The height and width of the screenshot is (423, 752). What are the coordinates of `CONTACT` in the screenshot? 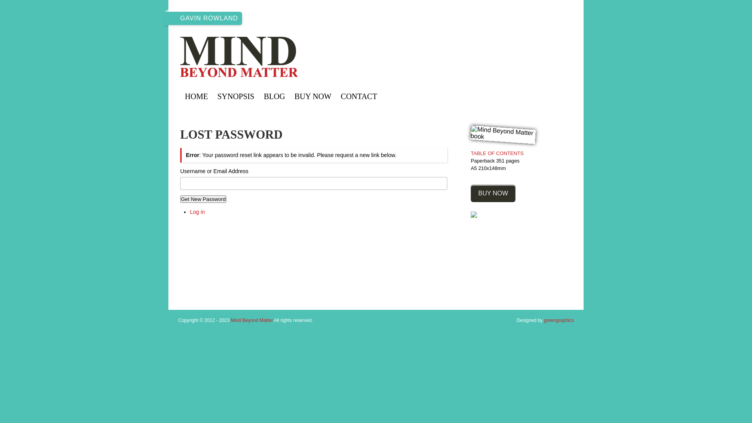 It's located at (359, 96).